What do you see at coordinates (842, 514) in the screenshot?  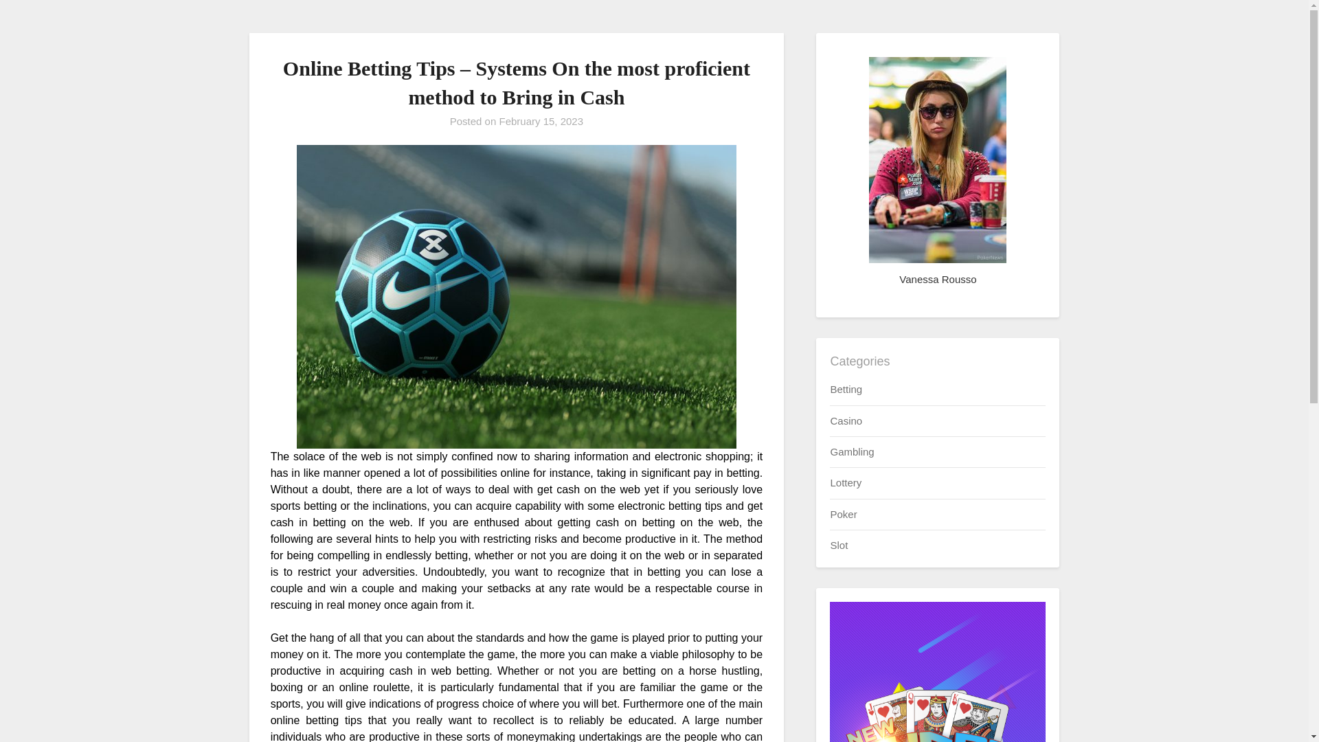 I see `Poker` at bounding box center [842, 514].